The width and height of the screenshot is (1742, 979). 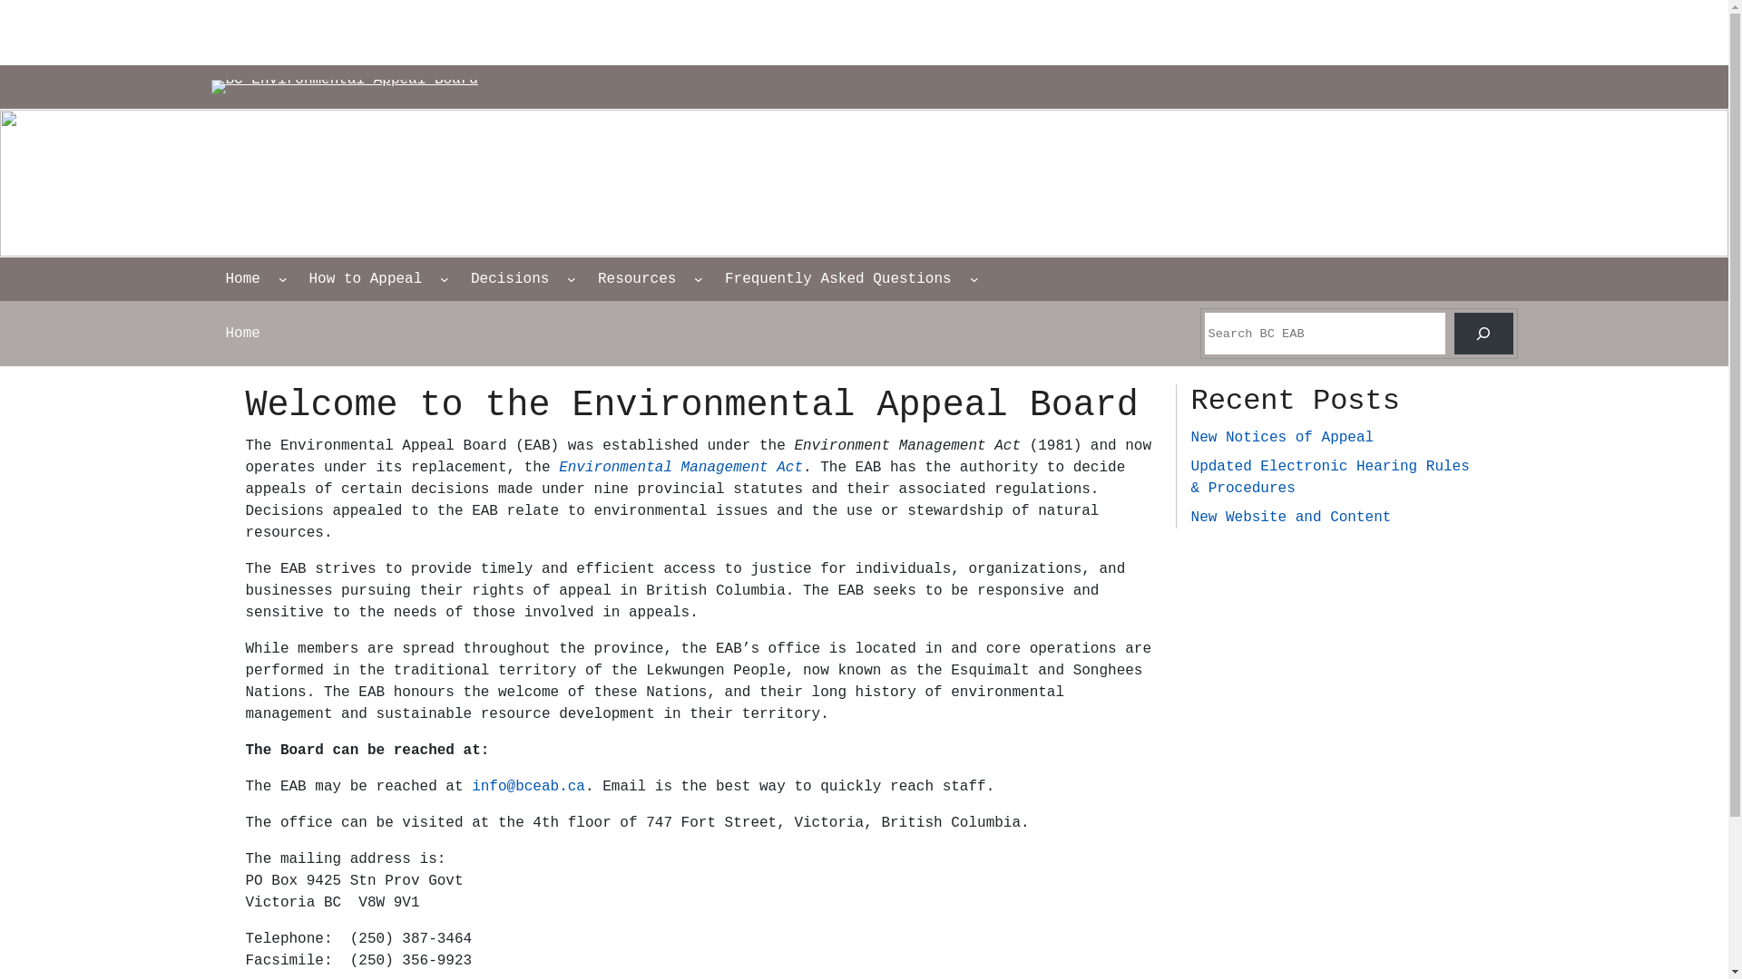 What do you see at coordinates (510, 279) in the screenshot?
I see `Decisions` at bounding box center [510, 279].